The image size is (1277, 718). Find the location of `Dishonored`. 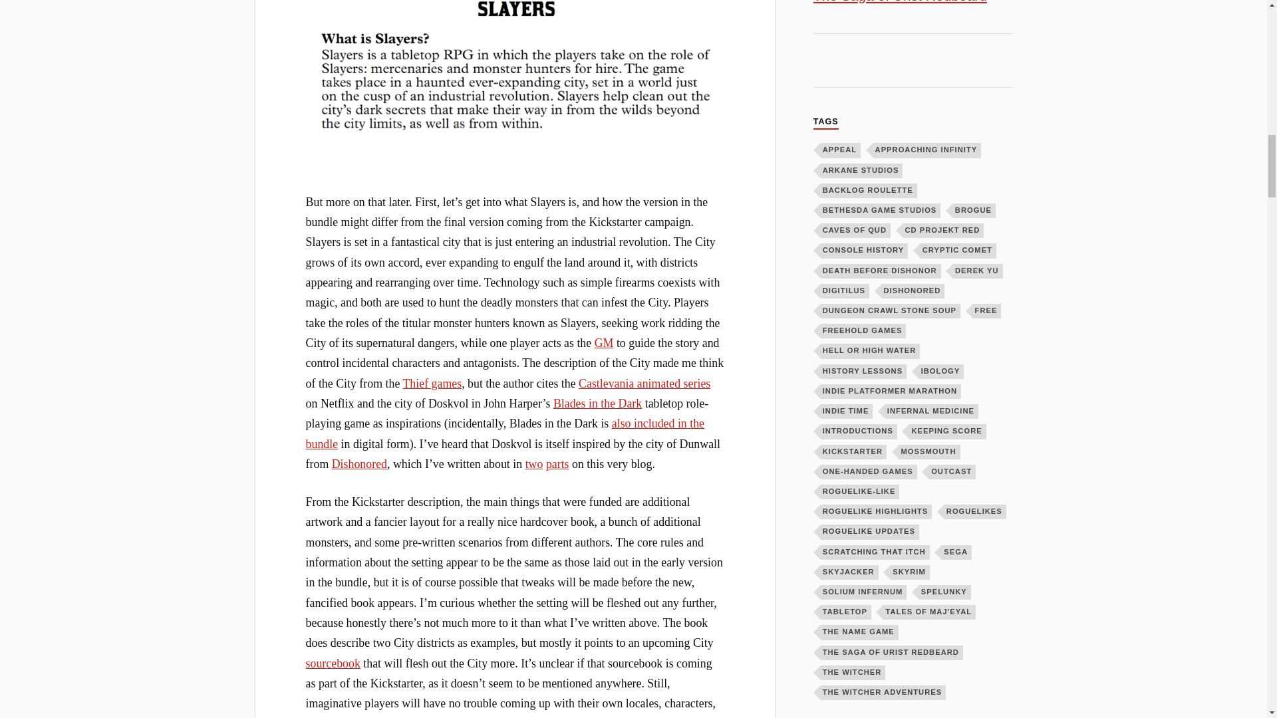

Dishonored is located at coordinates (359, 464).